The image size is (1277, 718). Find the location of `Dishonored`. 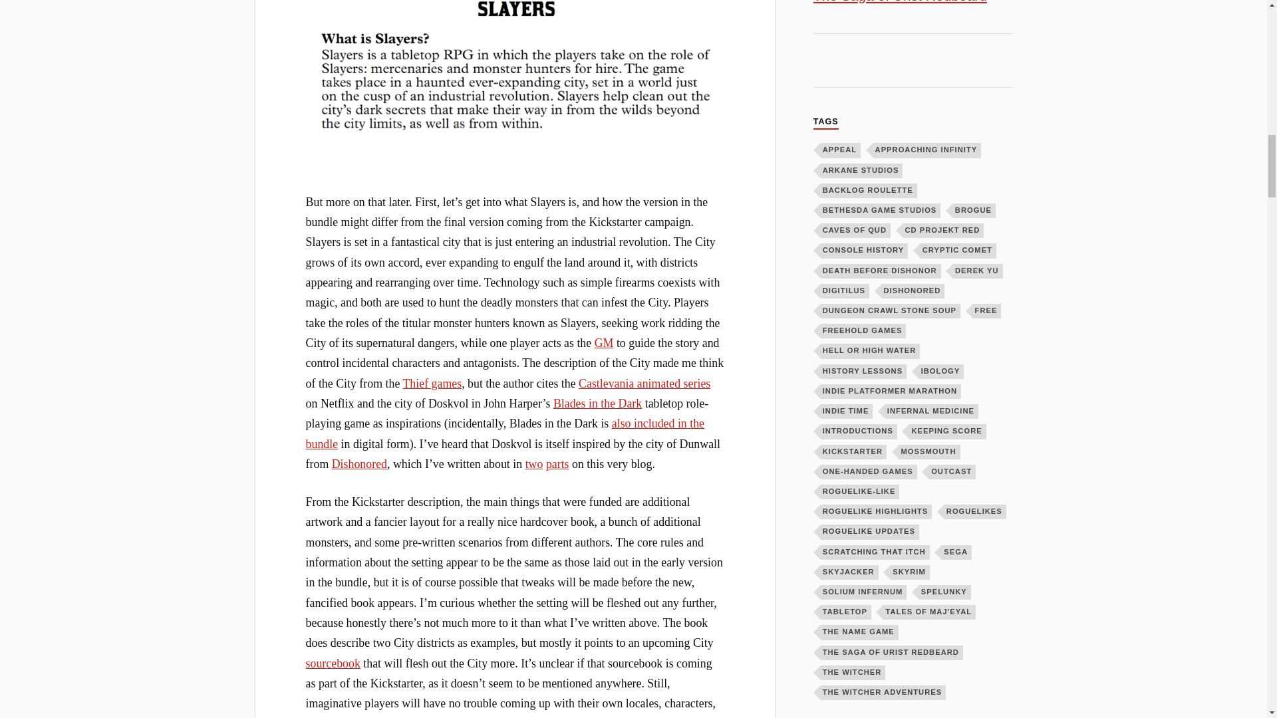

Dishonored is located at coordinates (359, 464).